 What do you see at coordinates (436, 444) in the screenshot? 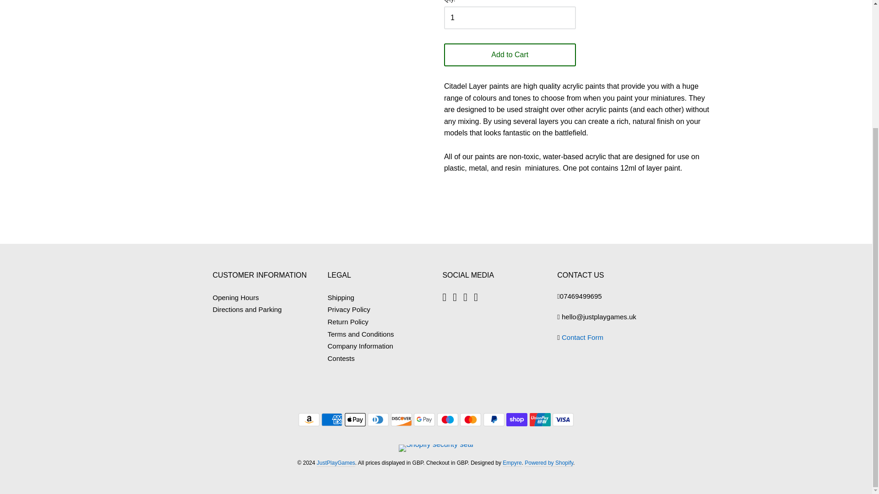
I see `This online store is secured by Shopify` at bounding box center [436, 444].